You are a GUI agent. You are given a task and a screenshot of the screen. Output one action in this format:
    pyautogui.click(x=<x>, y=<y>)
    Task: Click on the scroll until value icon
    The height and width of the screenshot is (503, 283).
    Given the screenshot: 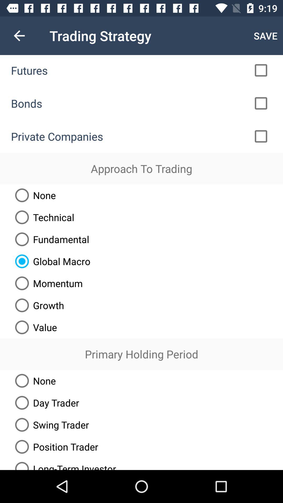 What is the action you would take?
    pyautogui.click(x=34, y=327)
    